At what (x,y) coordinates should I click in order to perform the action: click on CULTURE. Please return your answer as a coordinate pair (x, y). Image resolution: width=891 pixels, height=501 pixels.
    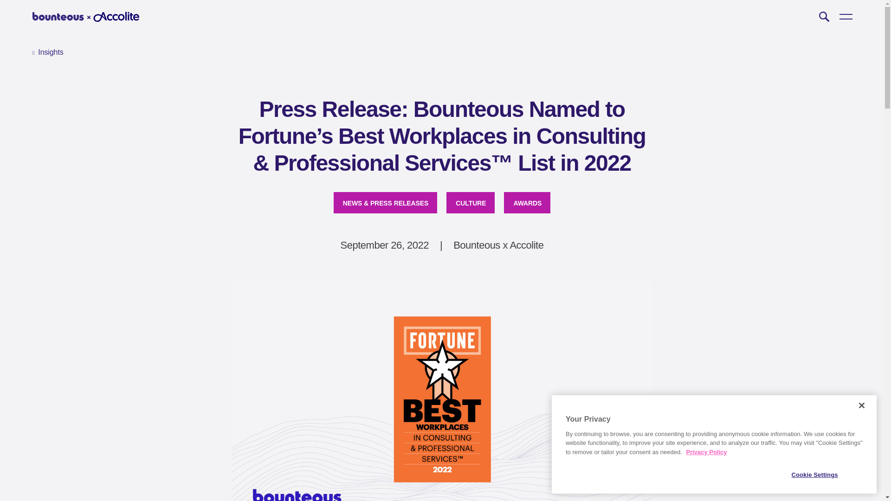
    Looking at the image, I should click on (470, 202).